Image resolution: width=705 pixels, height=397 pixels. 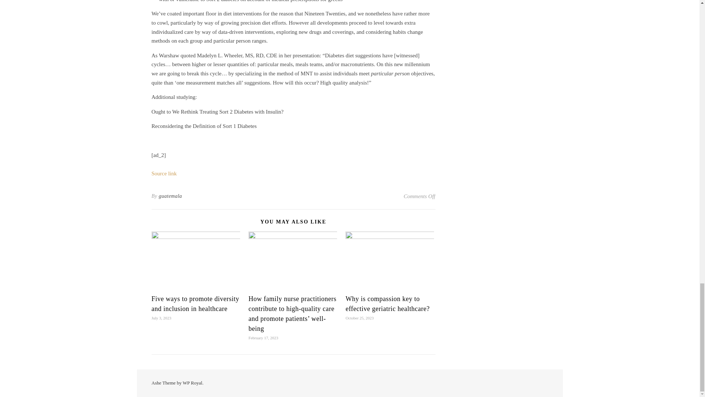 What do you see at coordinates (387, 304) in the screenshot?
I see `Why is compassion key to effective geriatric healthcare?` at bounding box center [387, 304].